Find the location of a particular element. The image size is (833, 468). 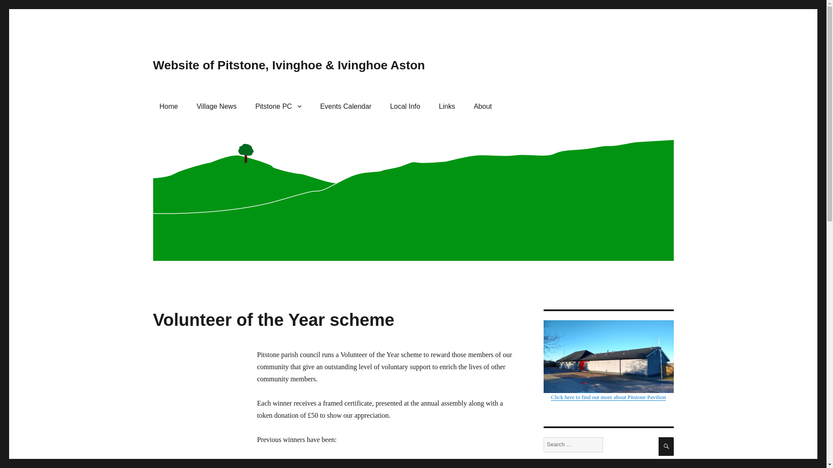

Local Info is located at coordinates (405, 106).